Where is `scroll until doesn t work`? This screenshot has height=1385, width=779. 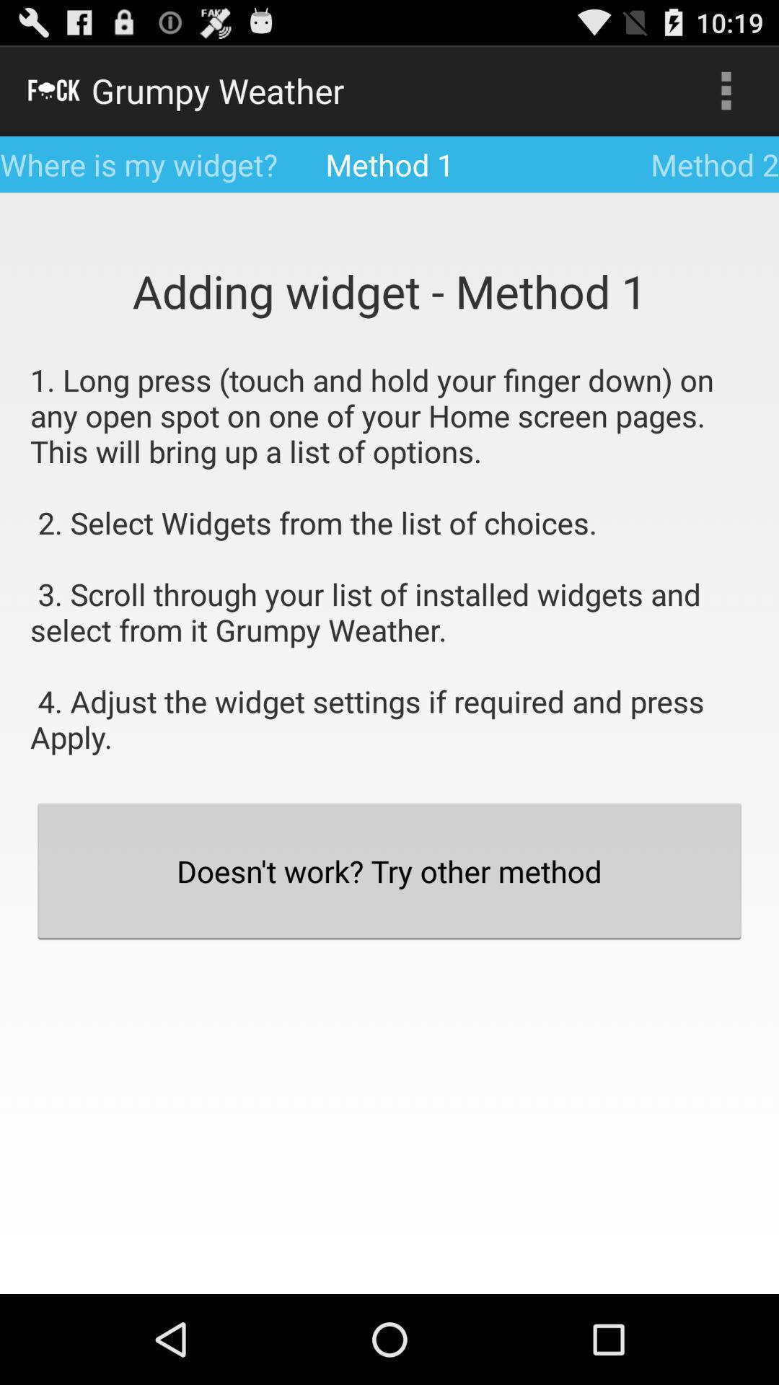 scroll until doesn t work is located at coordinates (389, 871).